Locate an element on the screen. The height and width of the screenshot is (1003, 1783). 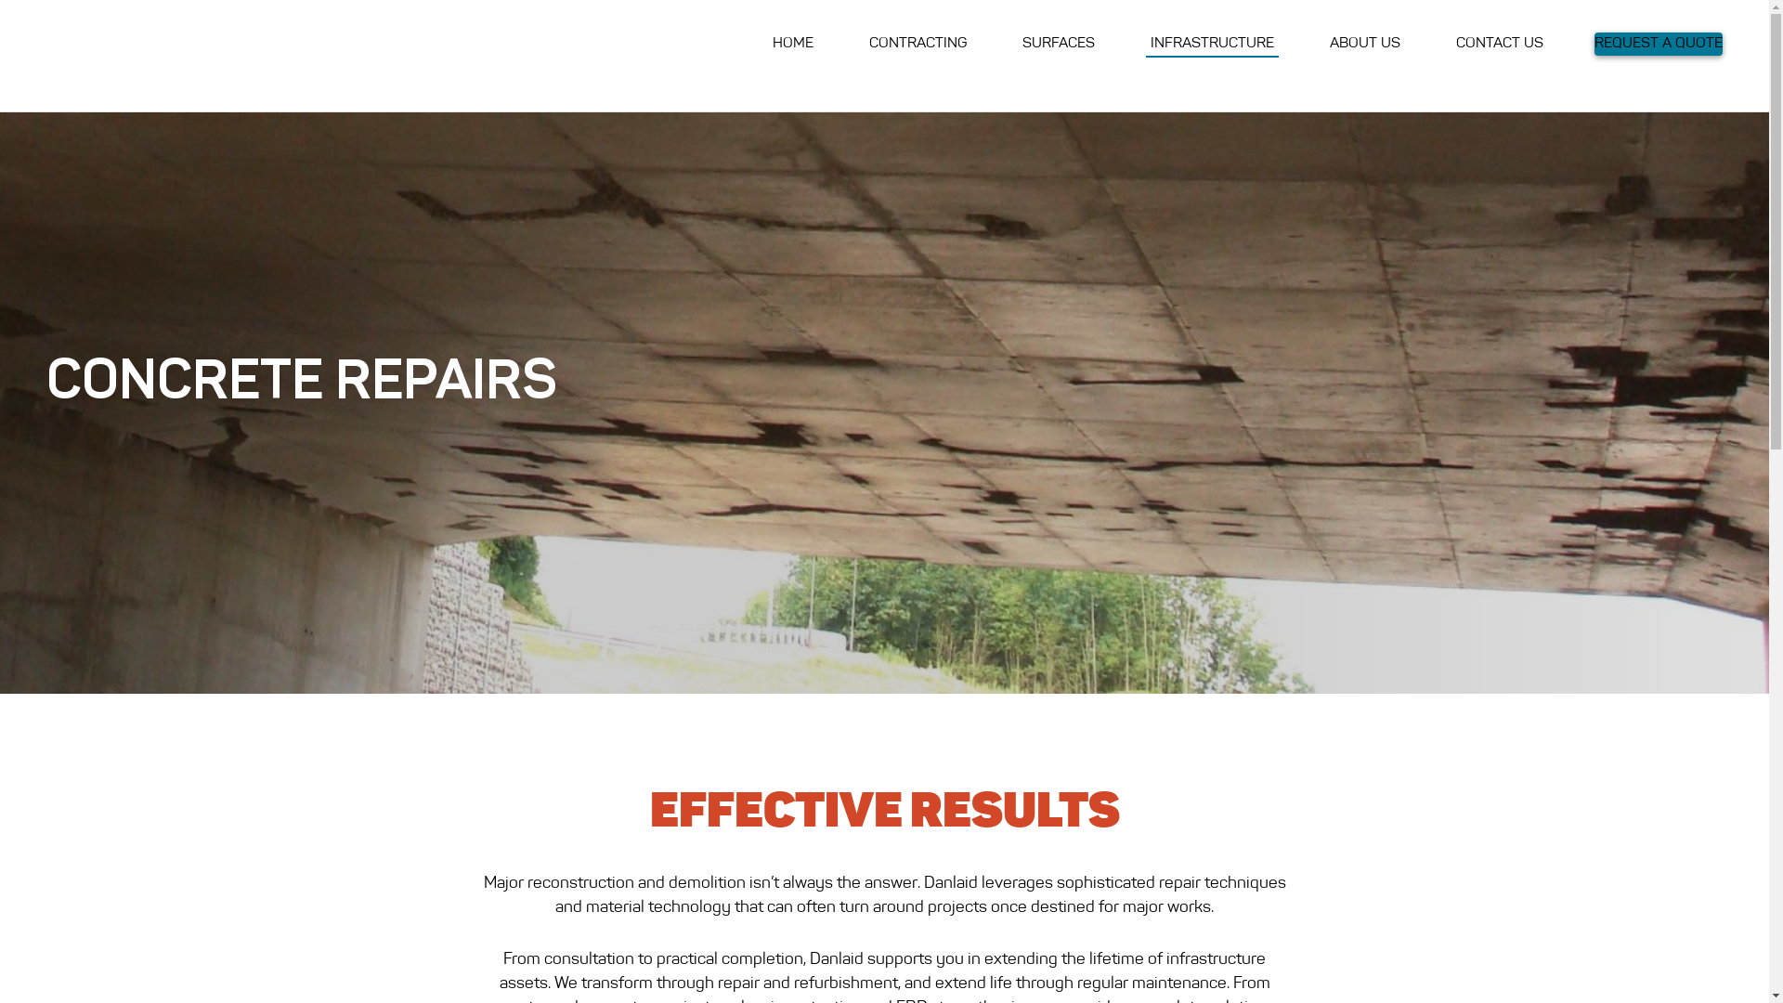
HOME is located at coordinates (793, 45).